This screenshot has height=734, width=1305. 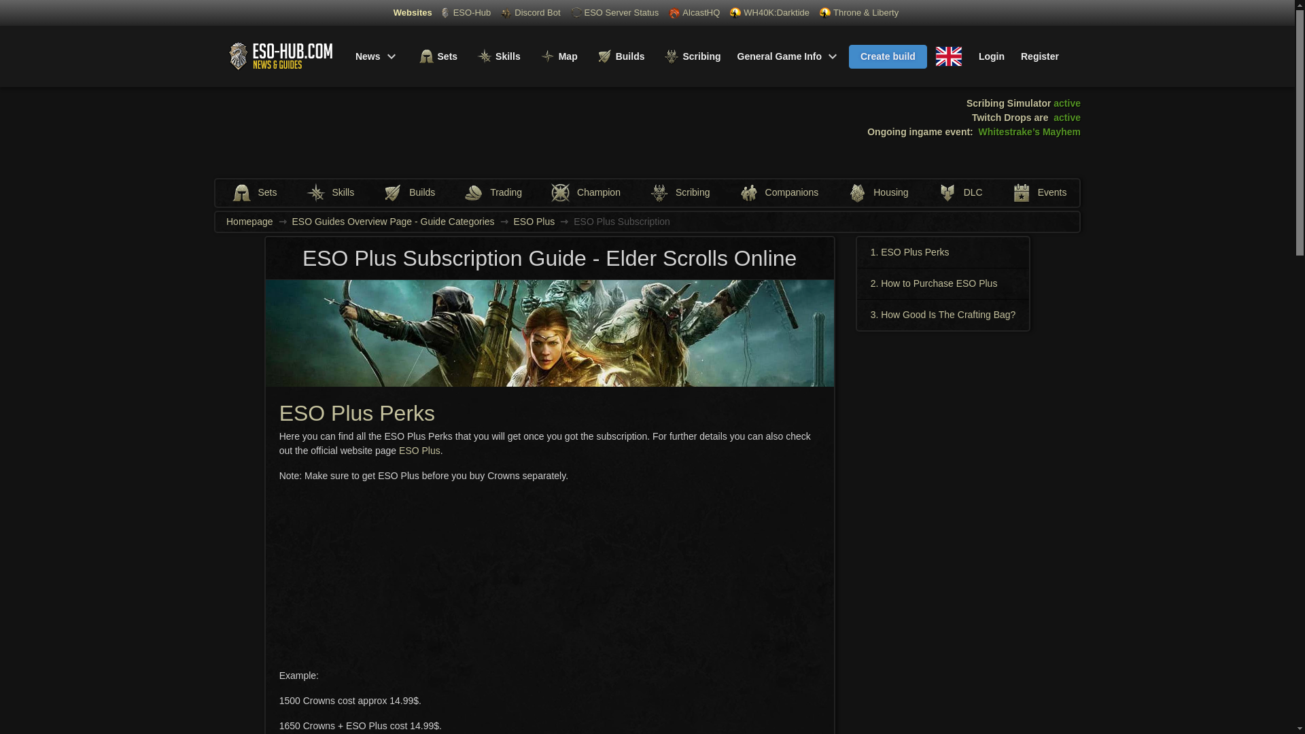 What do you see at coordinates (620, 56) in the screenshot?
I see `Builds` at bounding box center [620, 56].